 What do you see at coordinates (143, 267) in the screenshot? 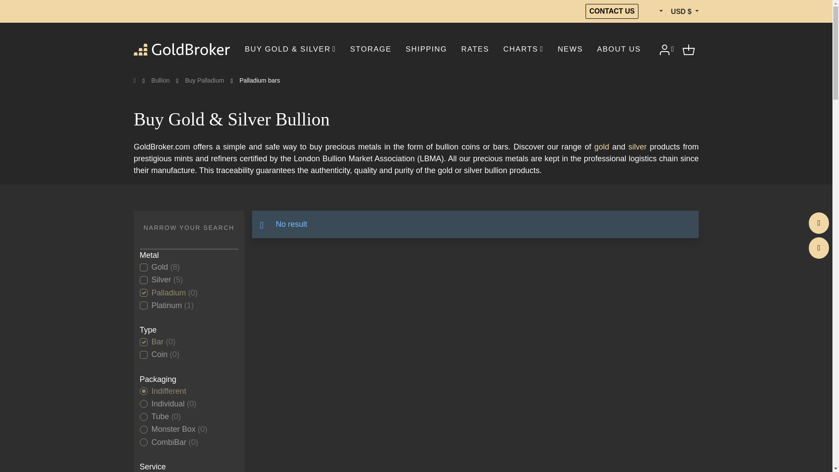
I see `1` at bounding box center [143, 267].